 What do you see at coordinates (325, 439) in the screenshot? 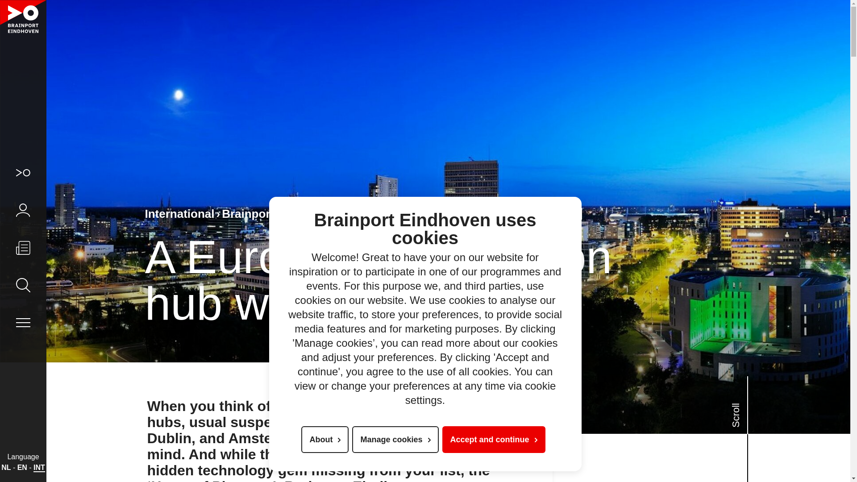
I see `About` at bounding box center [325, 439].